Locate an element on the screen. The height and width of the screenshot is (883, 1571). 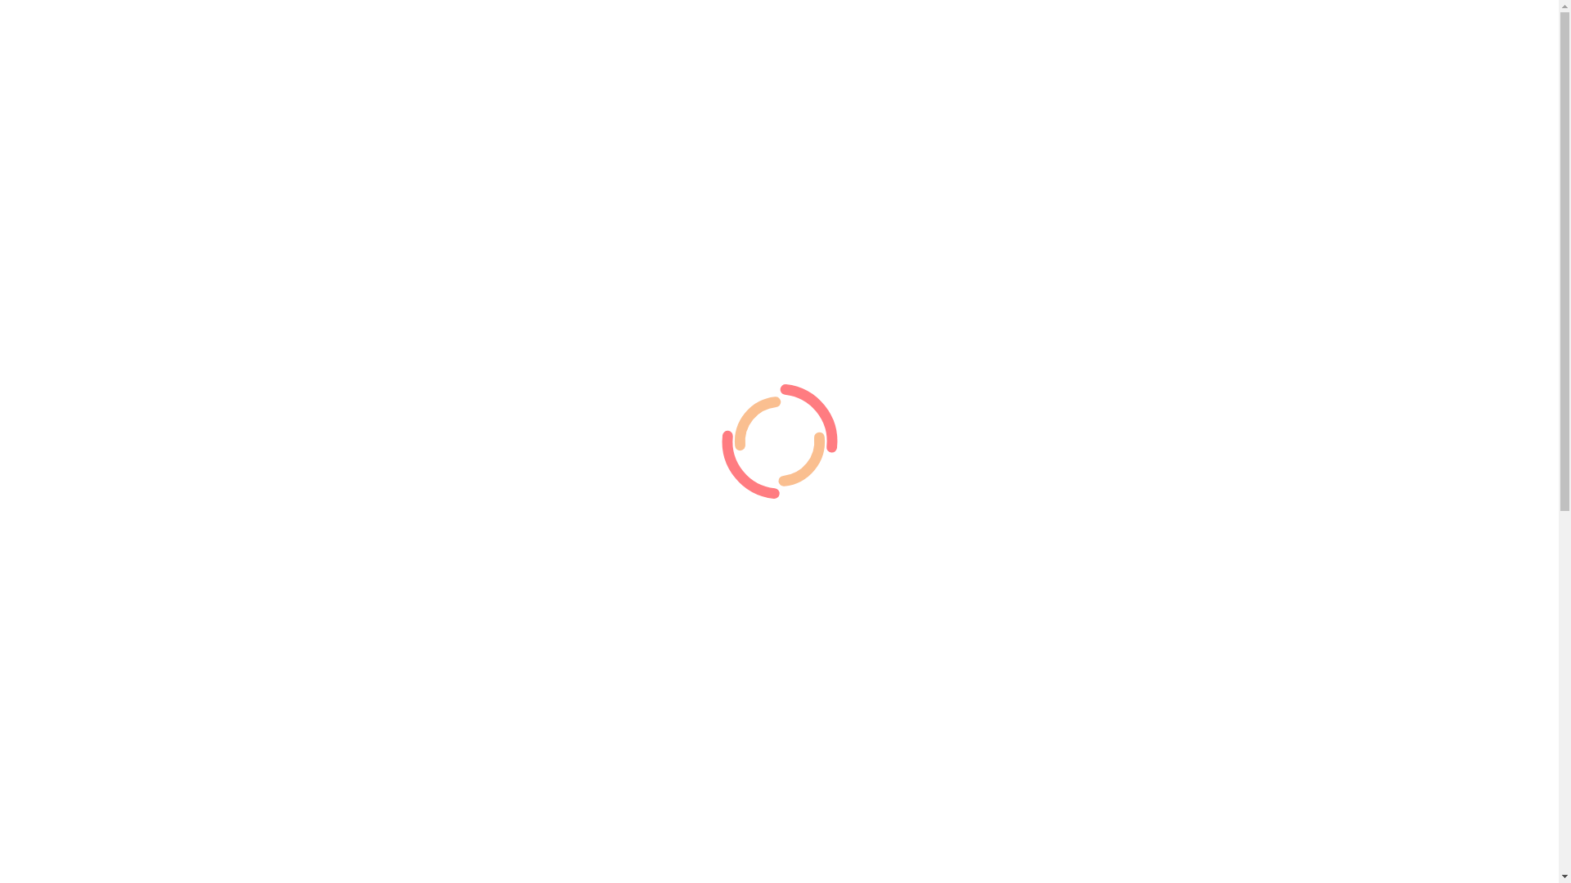
BACK is located at coordinates (1231, 47).